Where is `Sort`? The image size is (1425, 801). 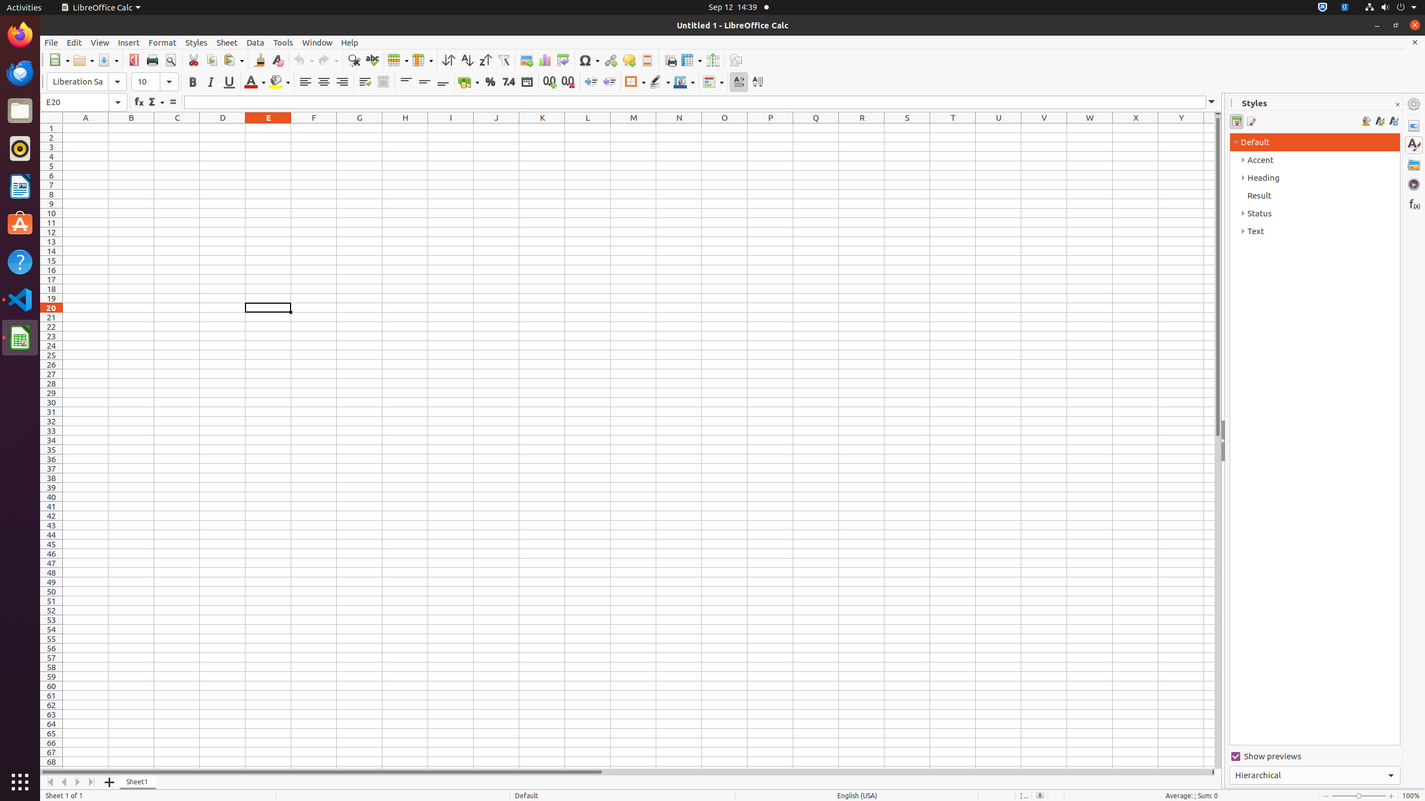 Sort is located at coordinates (449, 60).